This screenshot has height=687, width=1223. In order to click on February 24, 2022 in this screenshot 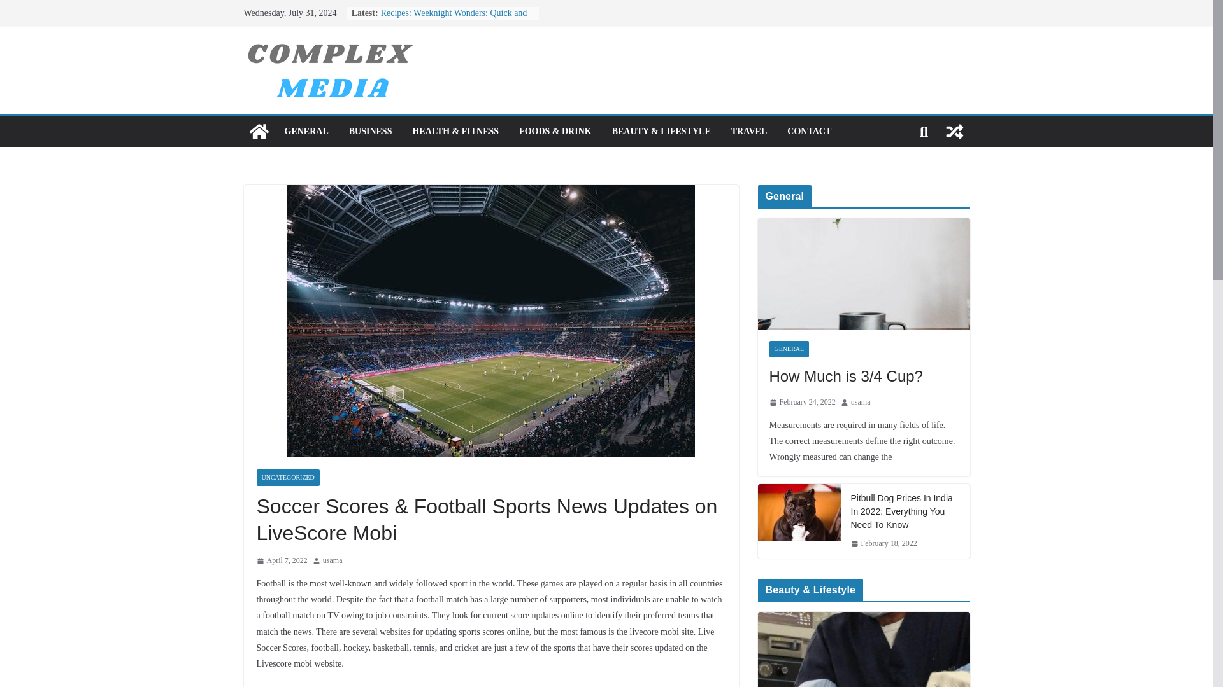, I will do `click(802, 402)`.